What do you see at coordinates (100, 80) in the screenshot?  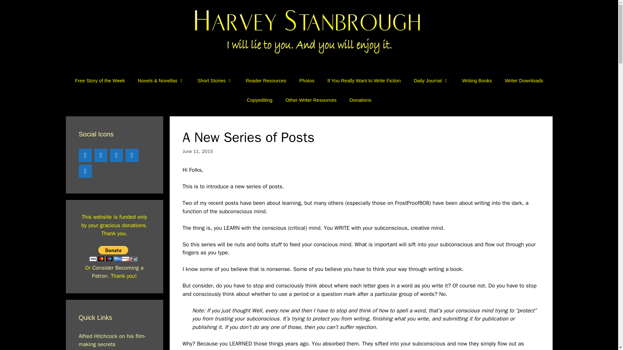 I see `Free Story of the Week` at bounding box center [100, 80].